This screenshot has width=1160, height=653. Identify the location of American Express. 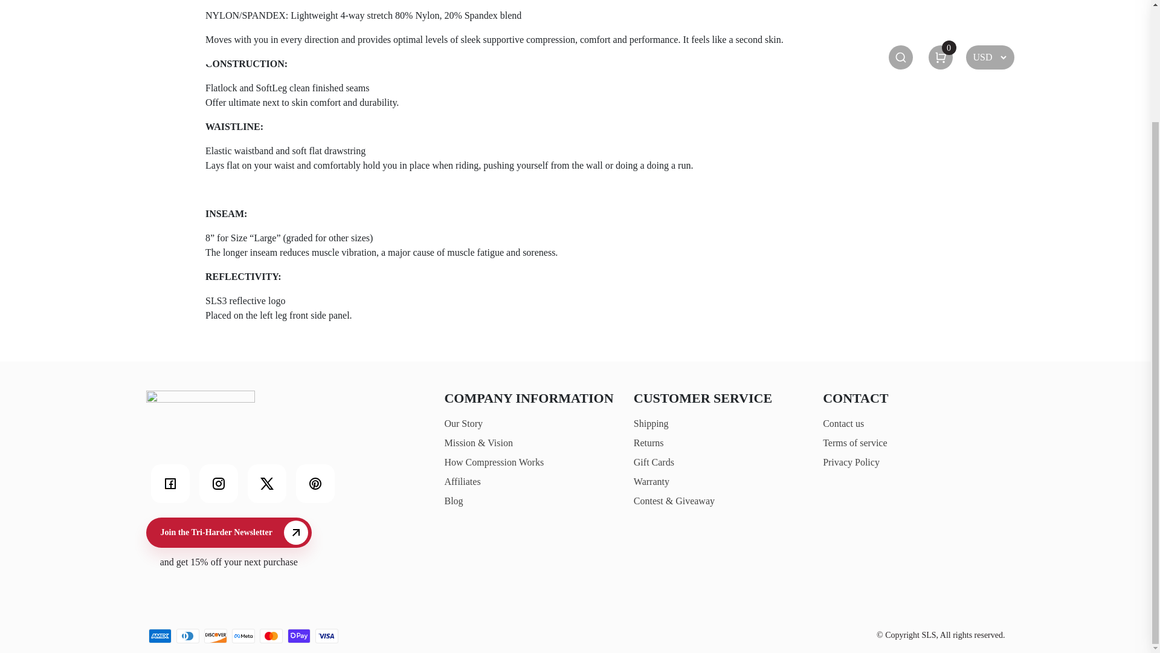
(159, 636).